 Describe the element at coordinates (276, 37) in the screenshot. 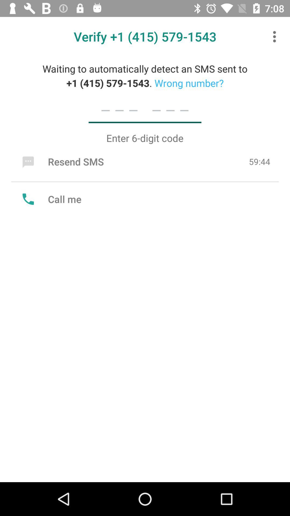

I see `turn off icon to the right of the verify 1 415 item` at that location.